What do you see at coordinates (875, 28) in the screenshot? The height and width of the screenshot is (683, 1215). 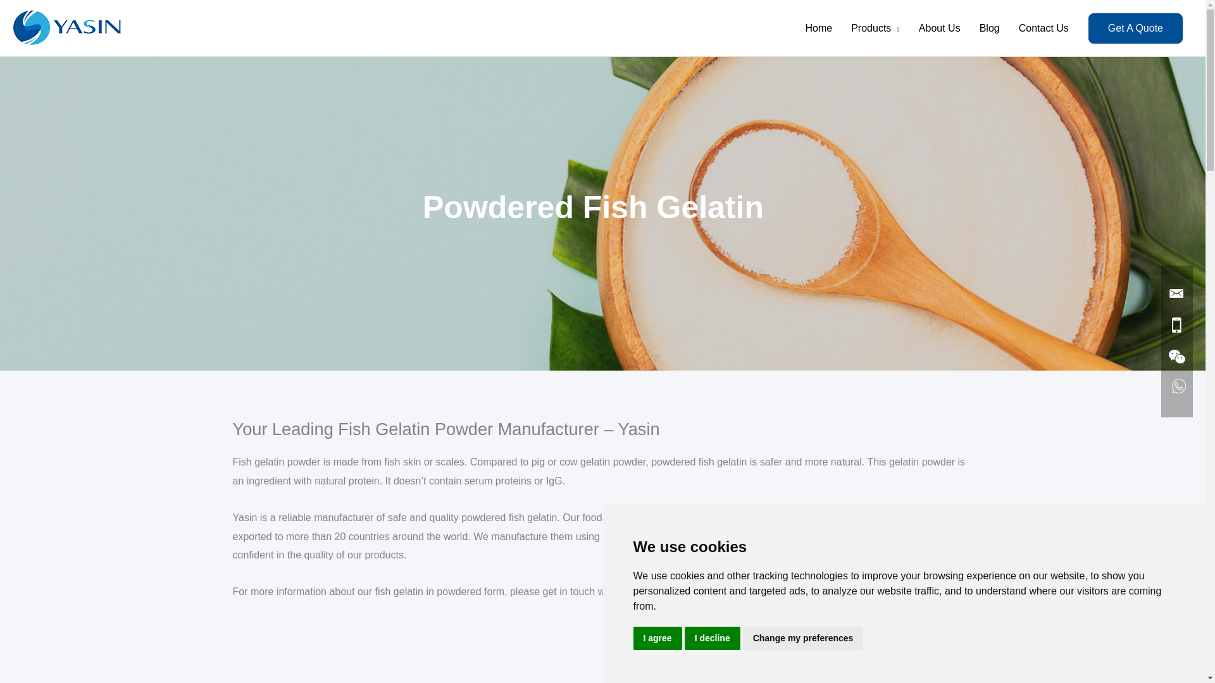 I see `Products` at bounding box center [875, 28].